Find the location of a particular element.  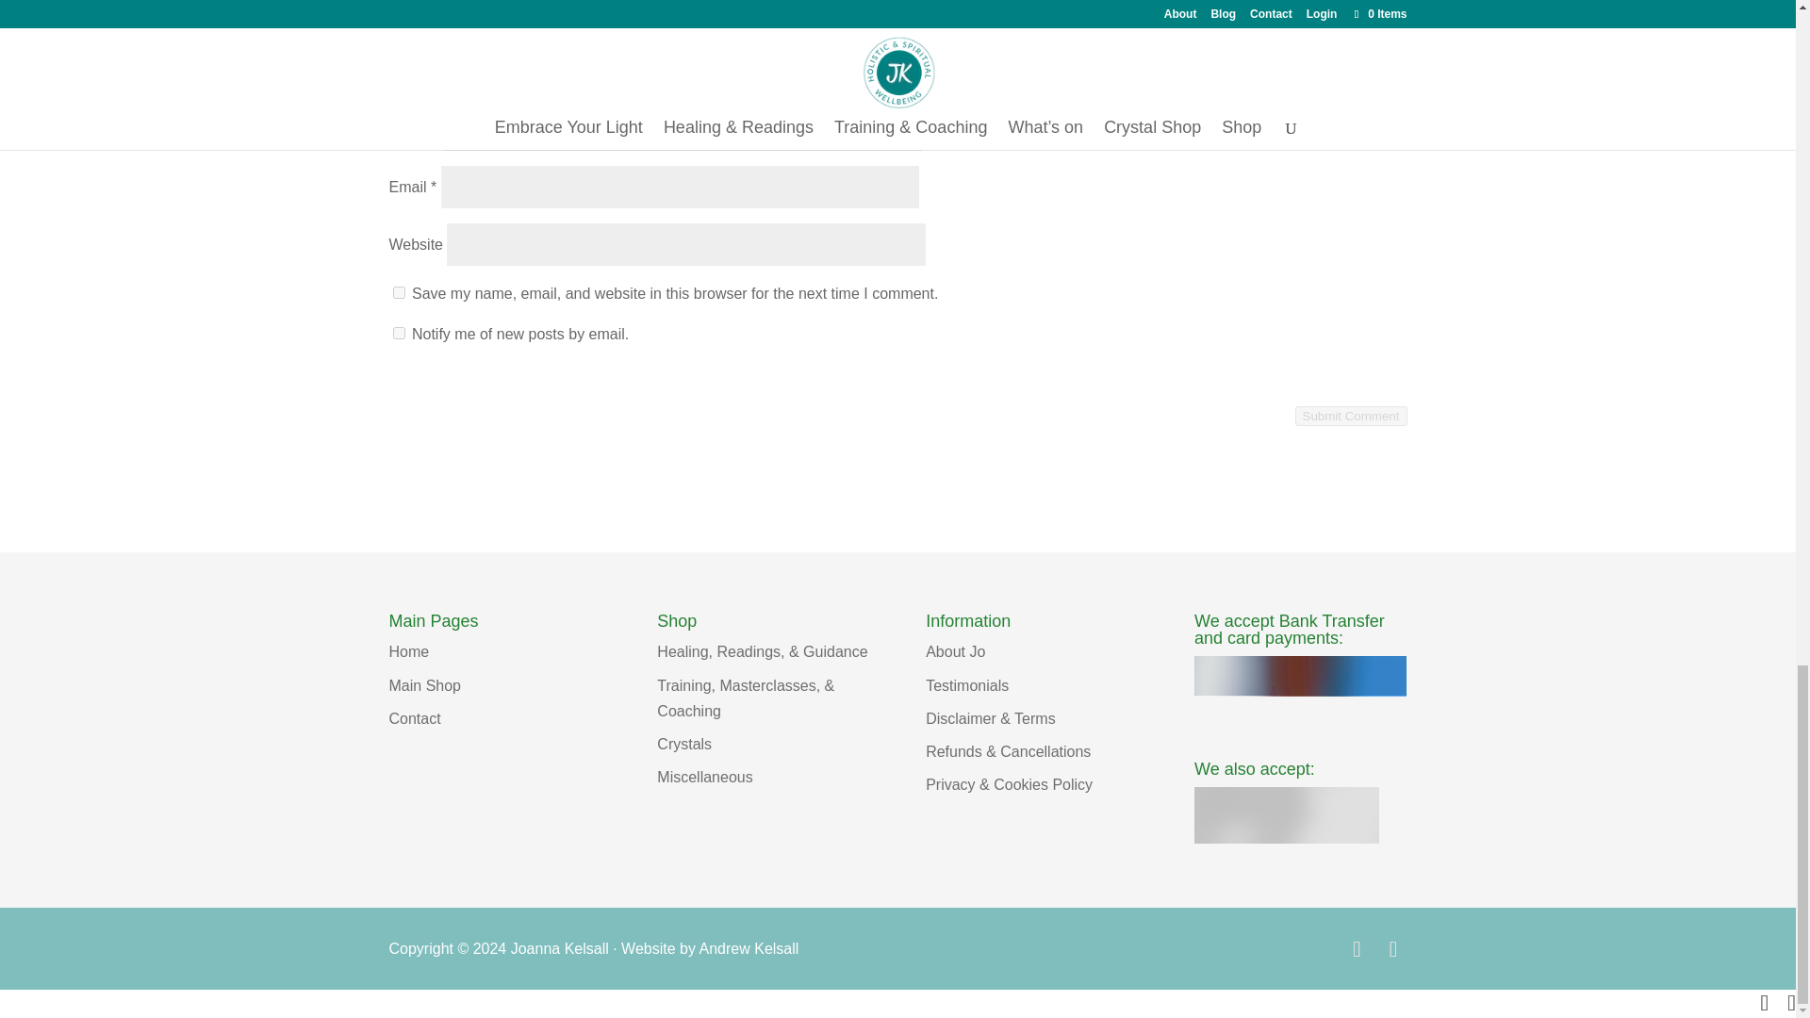

Contact is located at coordinates (414, 718).